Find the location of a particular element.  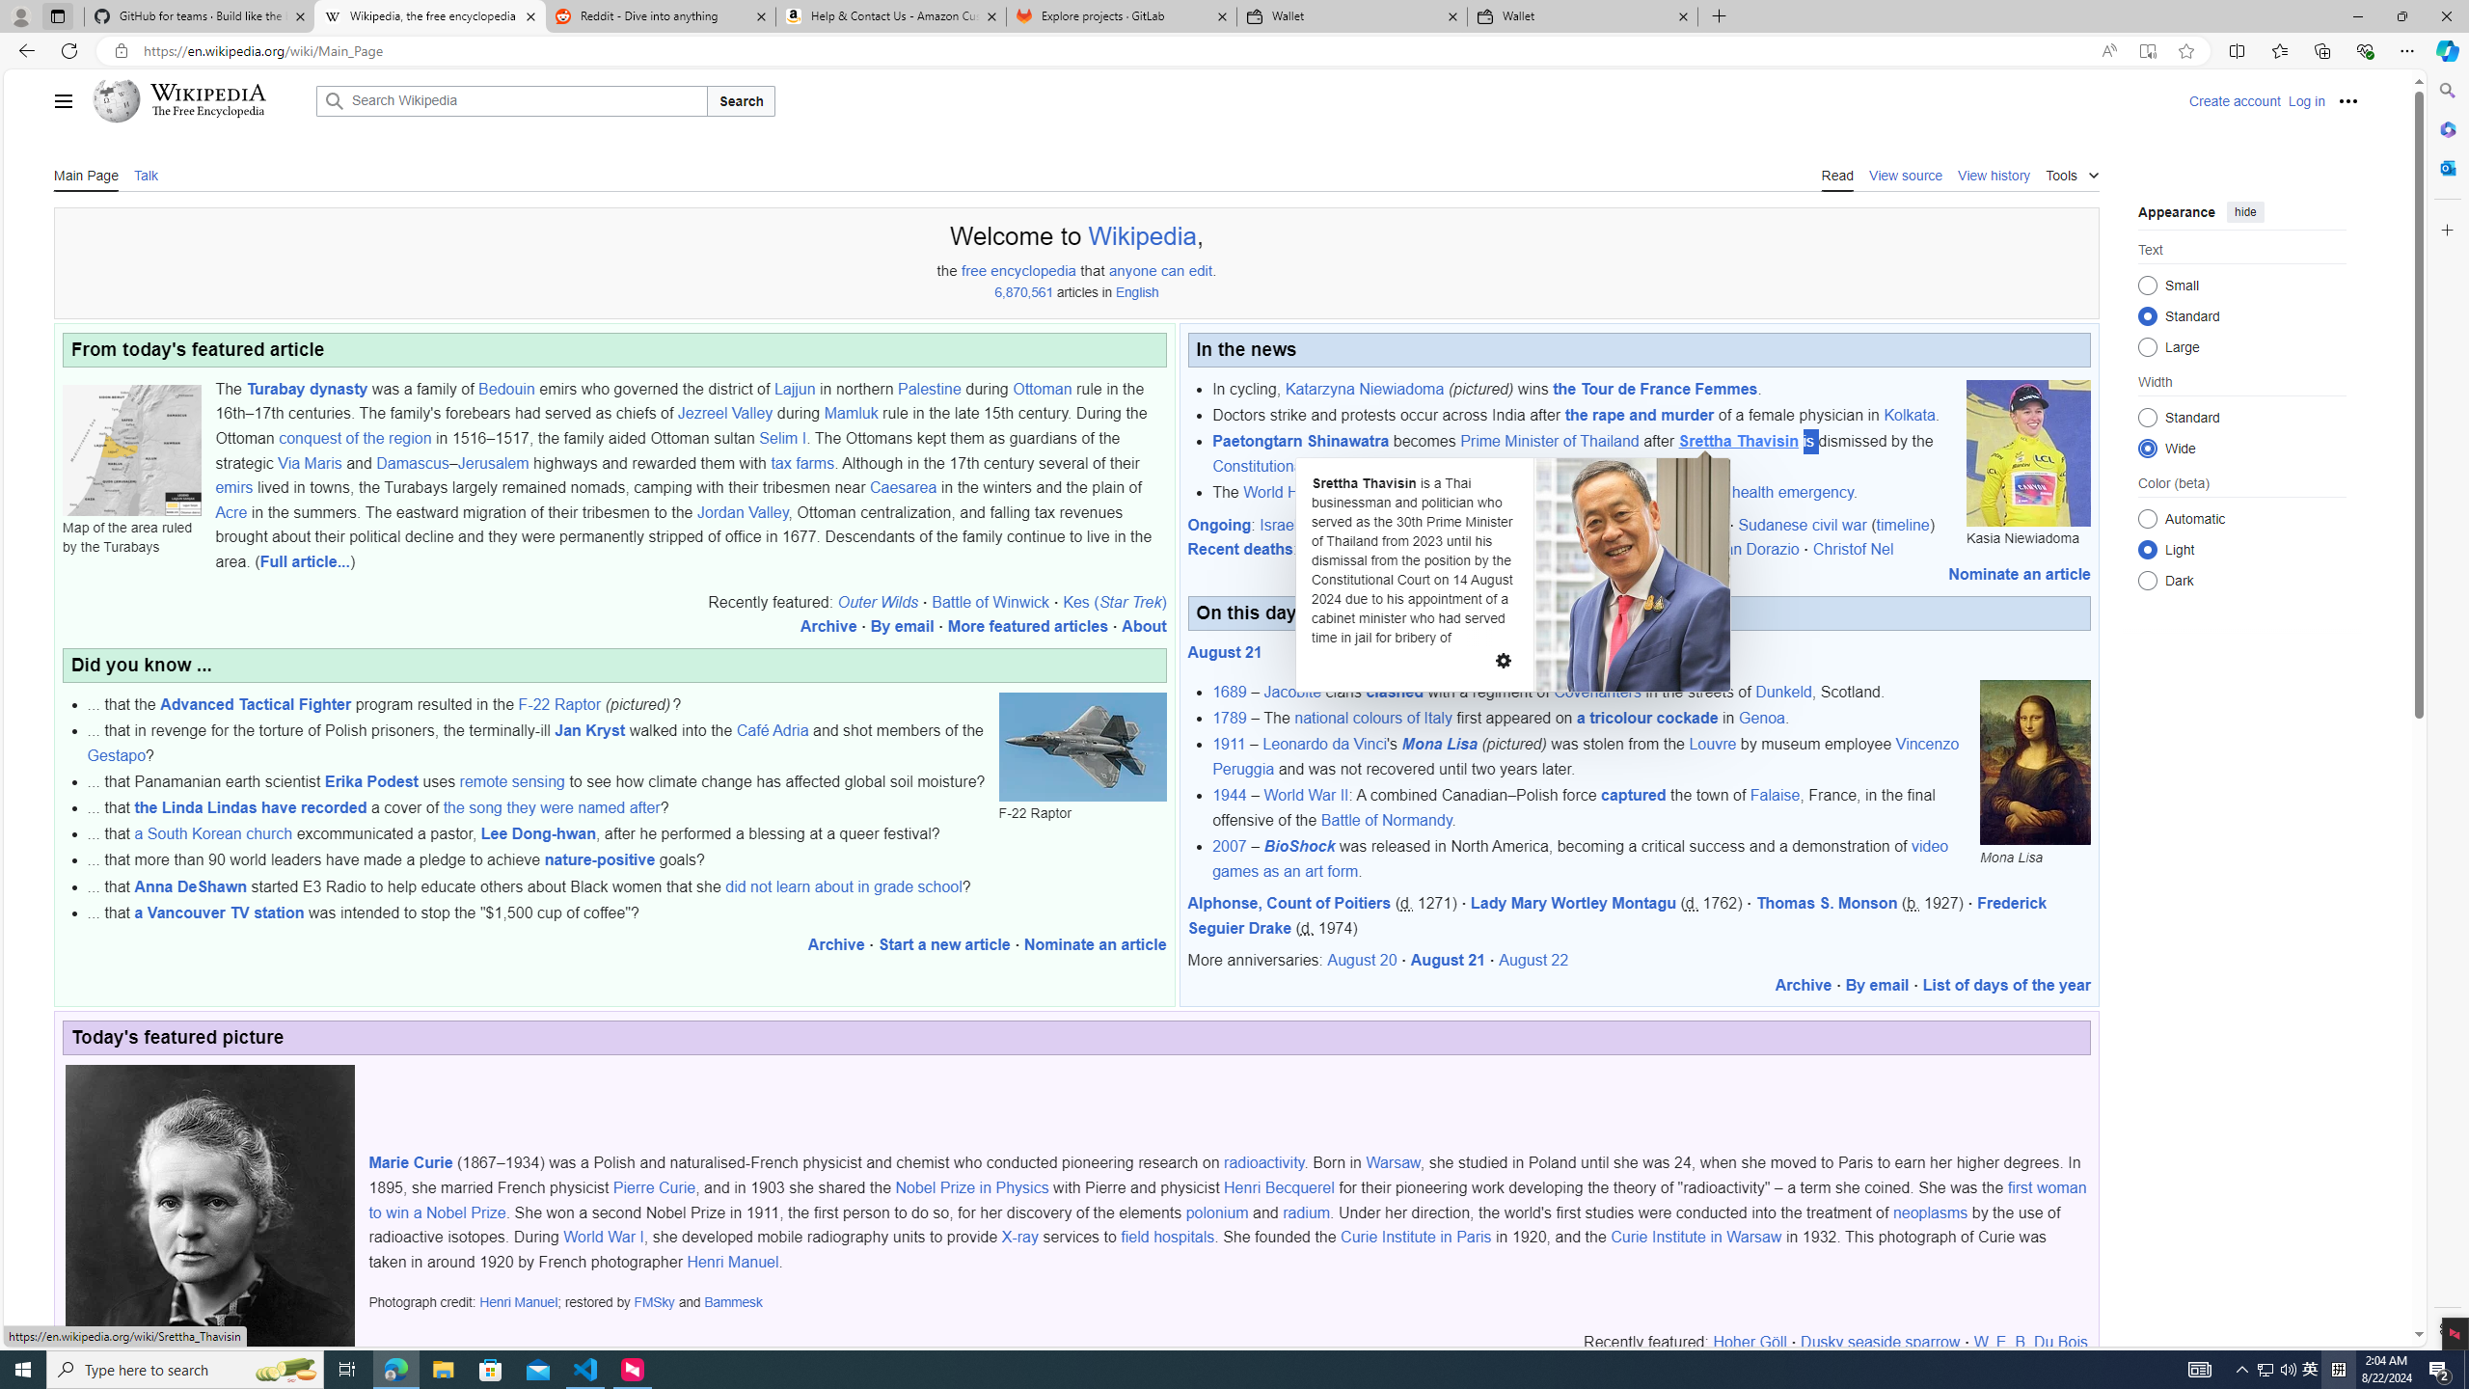

FMSky is located at coordinates (654, 1303).